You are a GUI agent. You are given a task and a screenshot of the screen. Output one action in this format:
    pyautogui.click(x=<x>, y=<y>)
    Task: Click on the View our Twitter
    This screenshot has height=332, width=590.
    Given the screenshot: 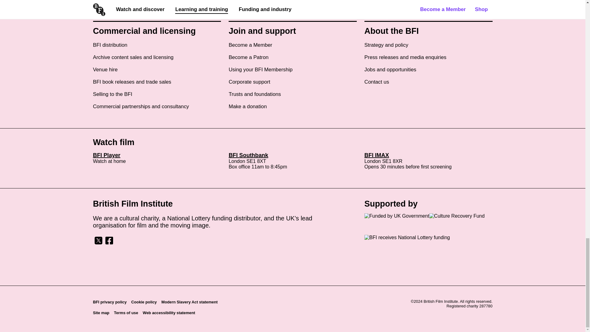 What is the action you would take?
    pyautogui.click(x=98, y=243)
    